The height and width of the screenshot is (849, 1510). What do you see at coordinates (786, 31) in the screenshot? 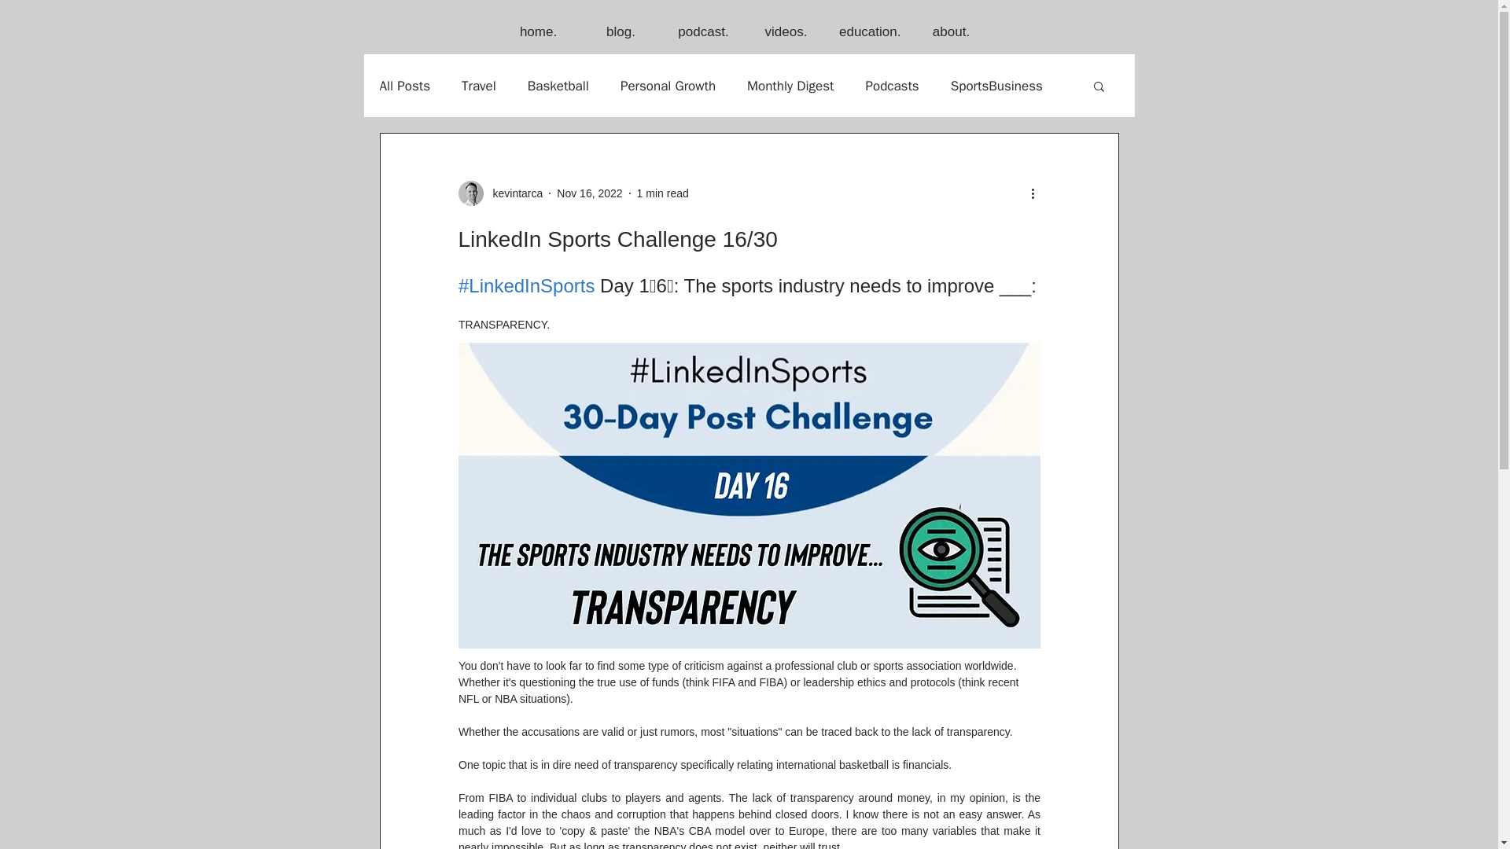
I see `videos.` at bounding box center [786, 31].